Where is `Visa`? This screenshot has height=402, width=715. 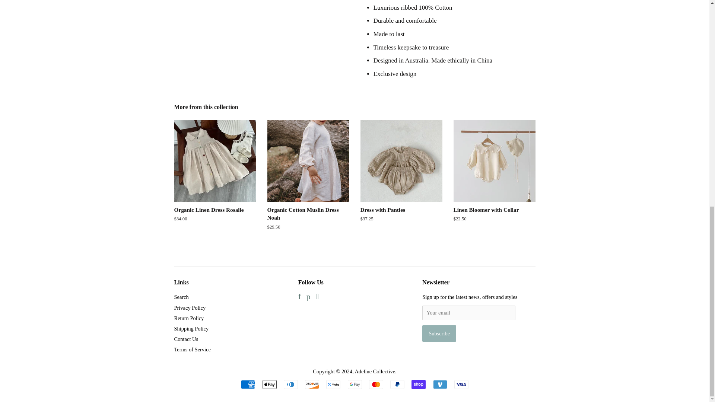 Visa is located at coordinates (461, 384).